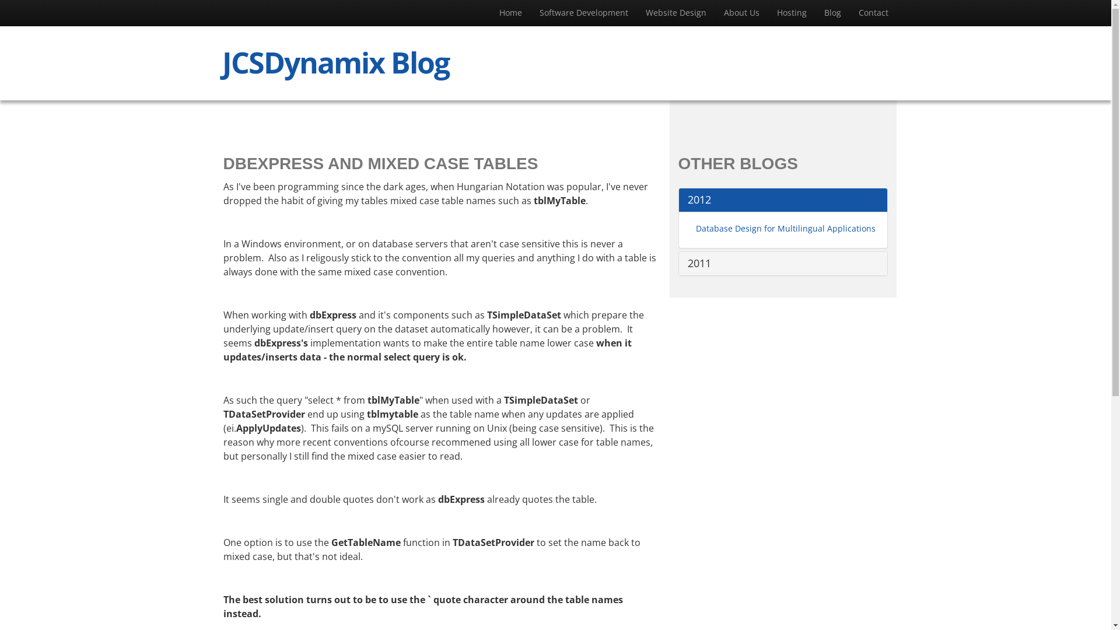 Image resolution: width=1120 pixels, height=630 pixels. I want to click on Blog, so click(833, 13).